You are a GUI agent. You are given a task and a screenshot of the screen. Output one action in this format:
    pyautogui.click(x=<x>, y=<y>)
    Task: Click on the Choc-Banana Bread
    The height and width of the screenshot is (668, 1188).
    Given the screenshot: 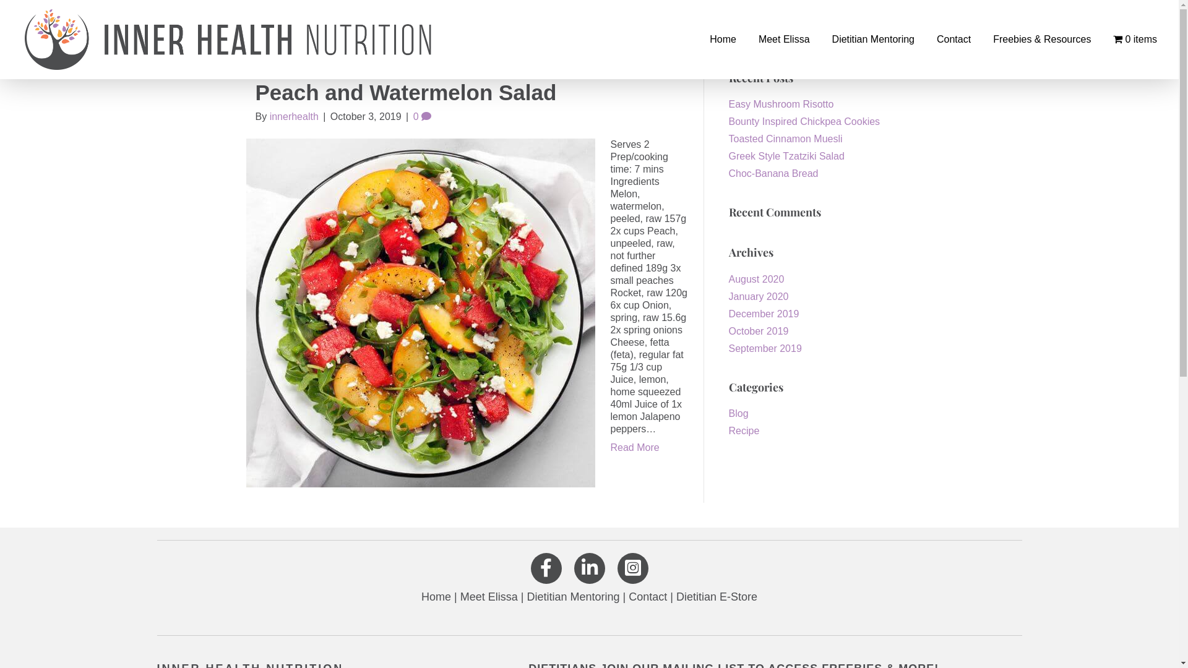 What is the action you would take?
    pyautogui.click(x=773, y=173)
    